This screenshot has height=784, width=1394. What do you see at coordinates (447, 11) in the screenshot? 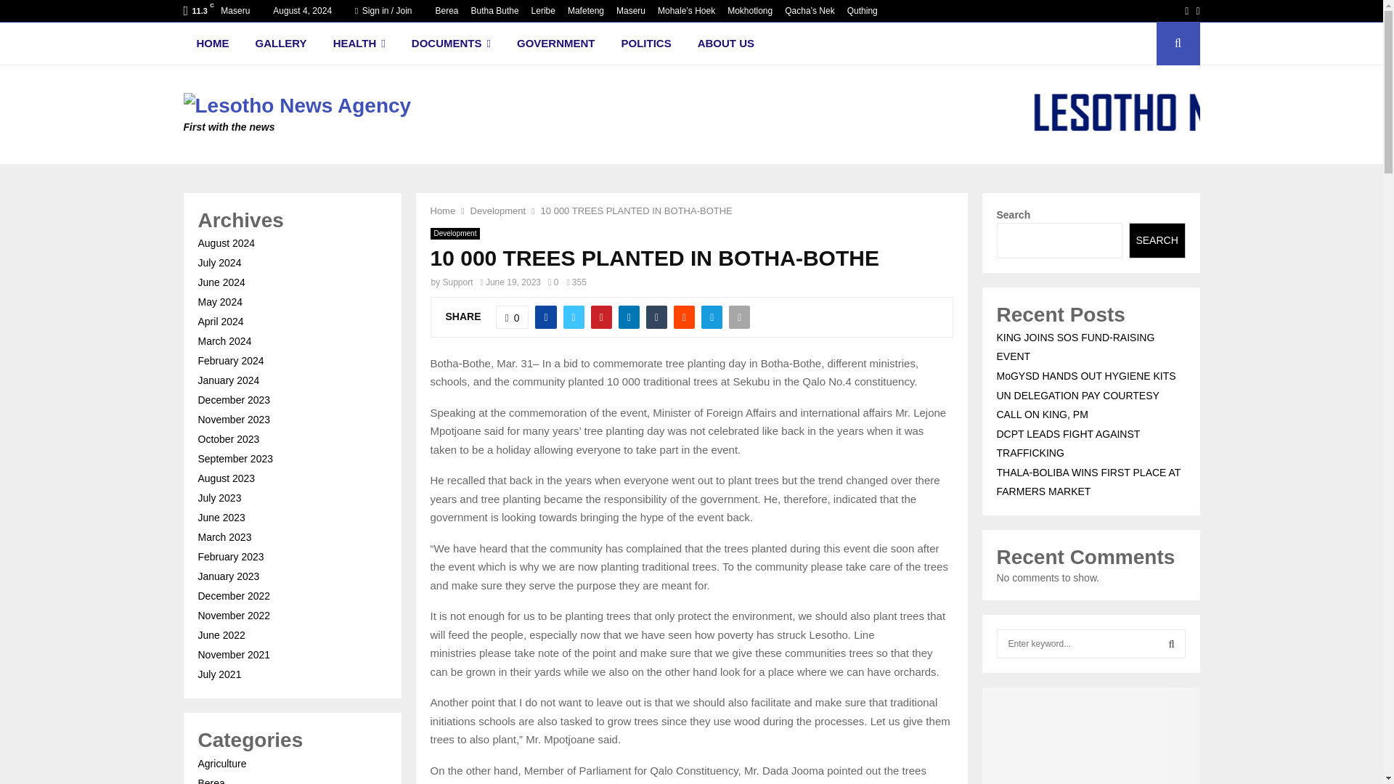
I see `Berea` at bounding box center [447, 11].